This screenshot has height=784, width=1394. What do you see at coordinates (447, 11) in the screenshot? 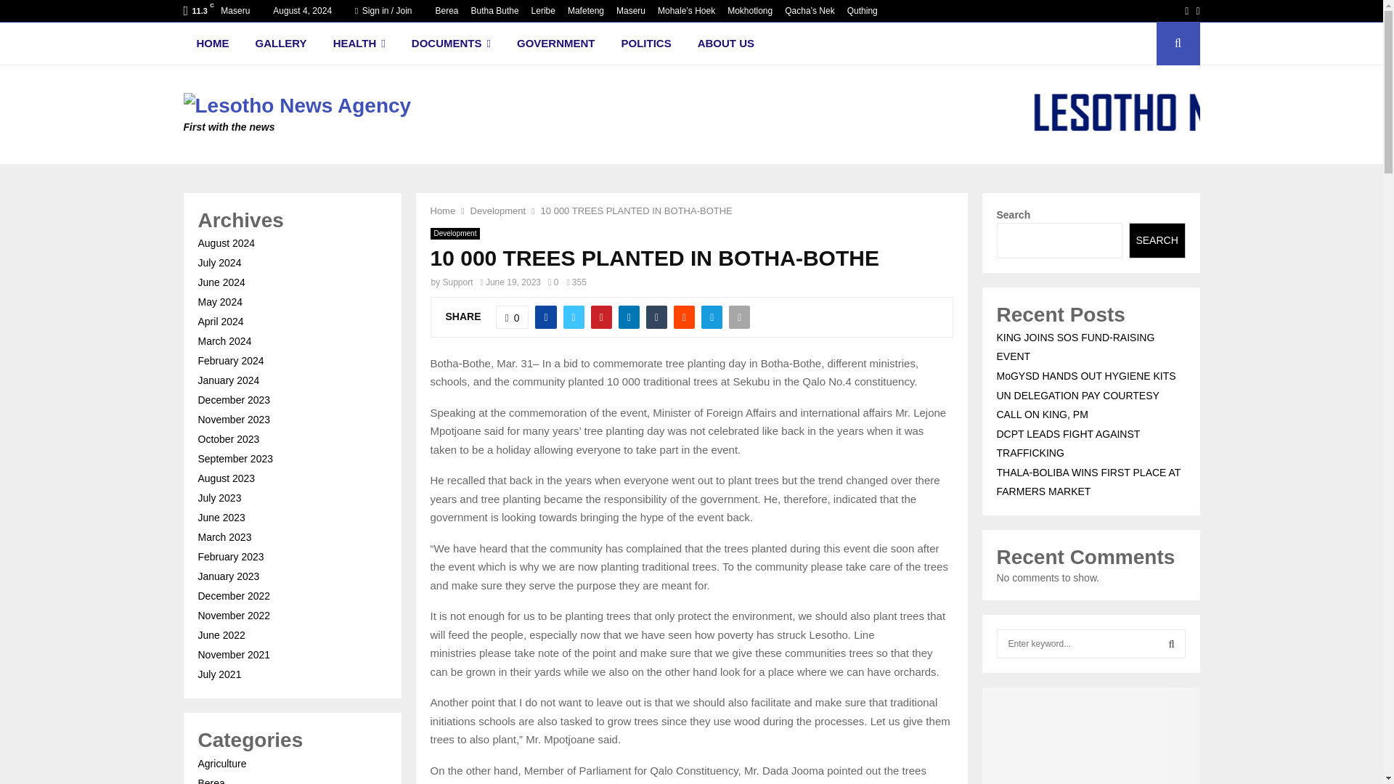
I see `Berea` at bounding box center [447, 11].